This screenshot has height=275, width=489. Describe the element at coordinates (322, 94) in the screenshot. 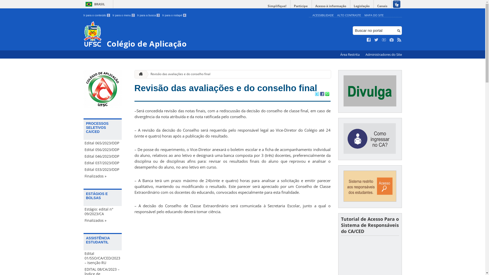

I see `Compartilhar no Facebook` at that location.